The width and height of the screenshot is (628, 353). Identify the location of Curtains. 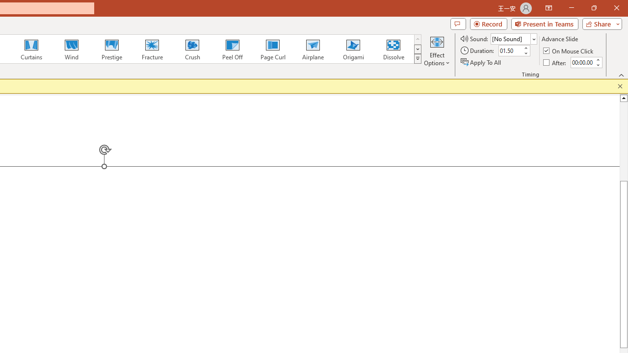
(31, 49).